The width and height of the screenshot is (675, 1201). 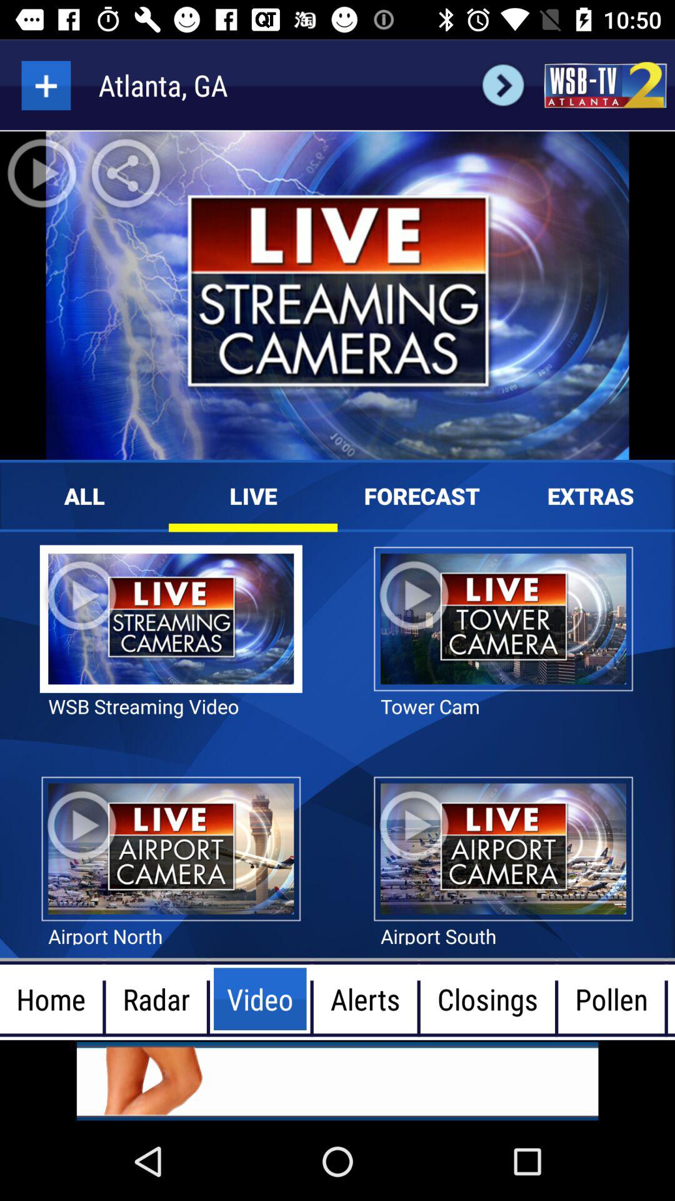 What do you see at coordinates (502, 85) in the screenshot?
I see `go to next` at bounding box center [502, 85].